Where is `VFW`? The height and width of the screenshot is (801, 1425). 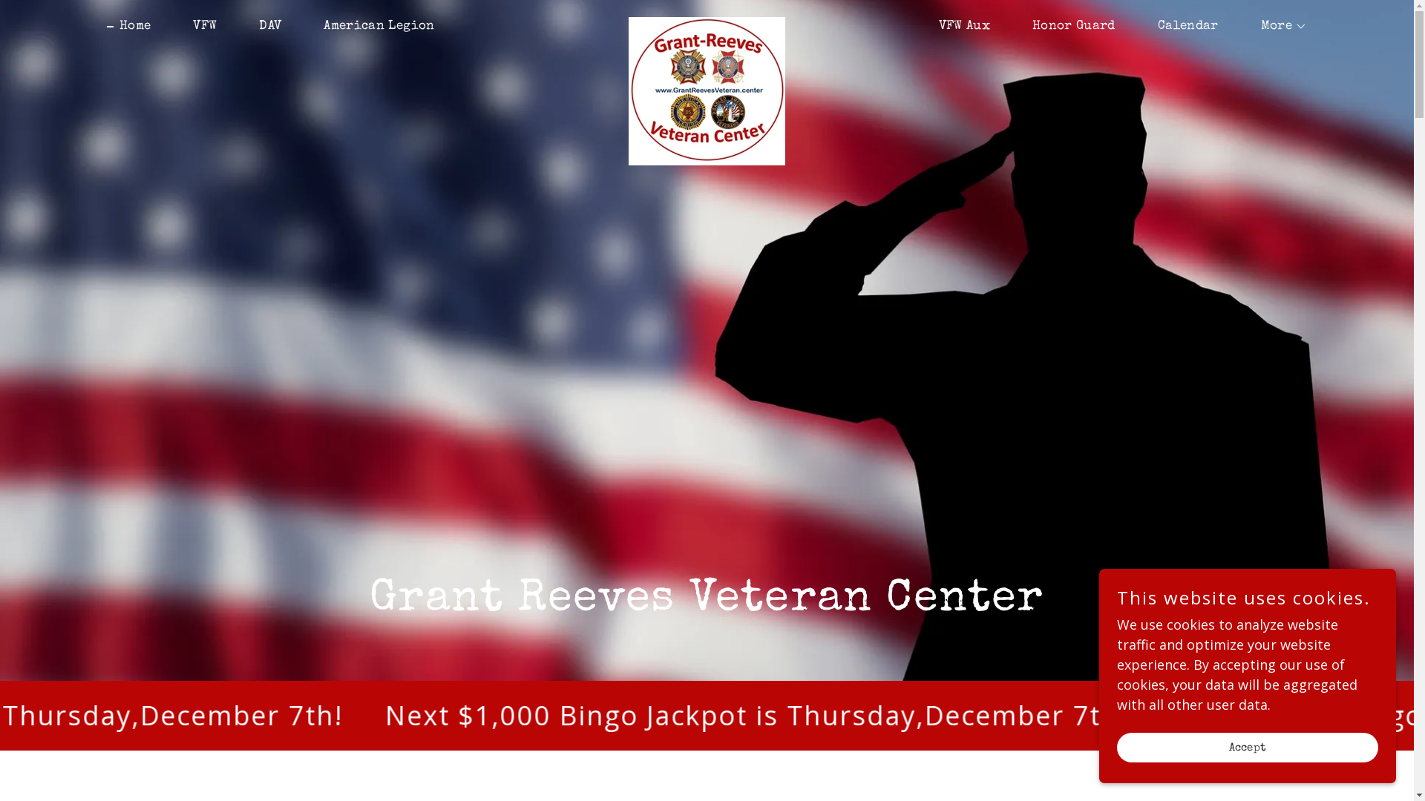
VFW is located at coordinates (199, 27).